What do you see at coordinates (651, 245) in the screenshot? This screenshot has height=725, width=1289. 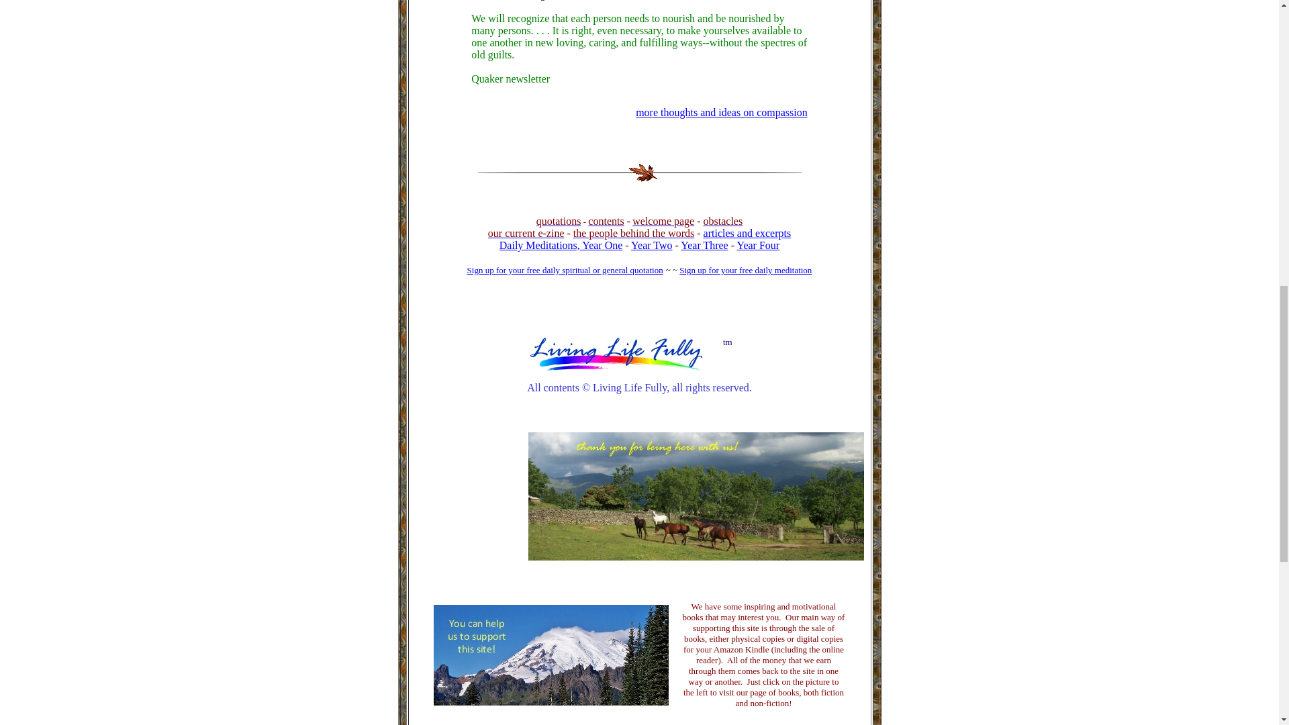 I see `Year Two` at bounding box center [651, 245].